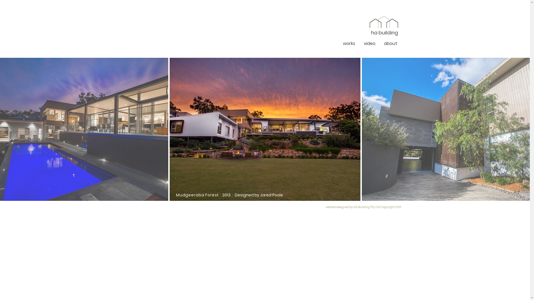 The height and width of the screenshot is (300, 534). What do you see at coordinates (390, 43) in the screenshot?
I see `about` at bounding box center [390, 43].